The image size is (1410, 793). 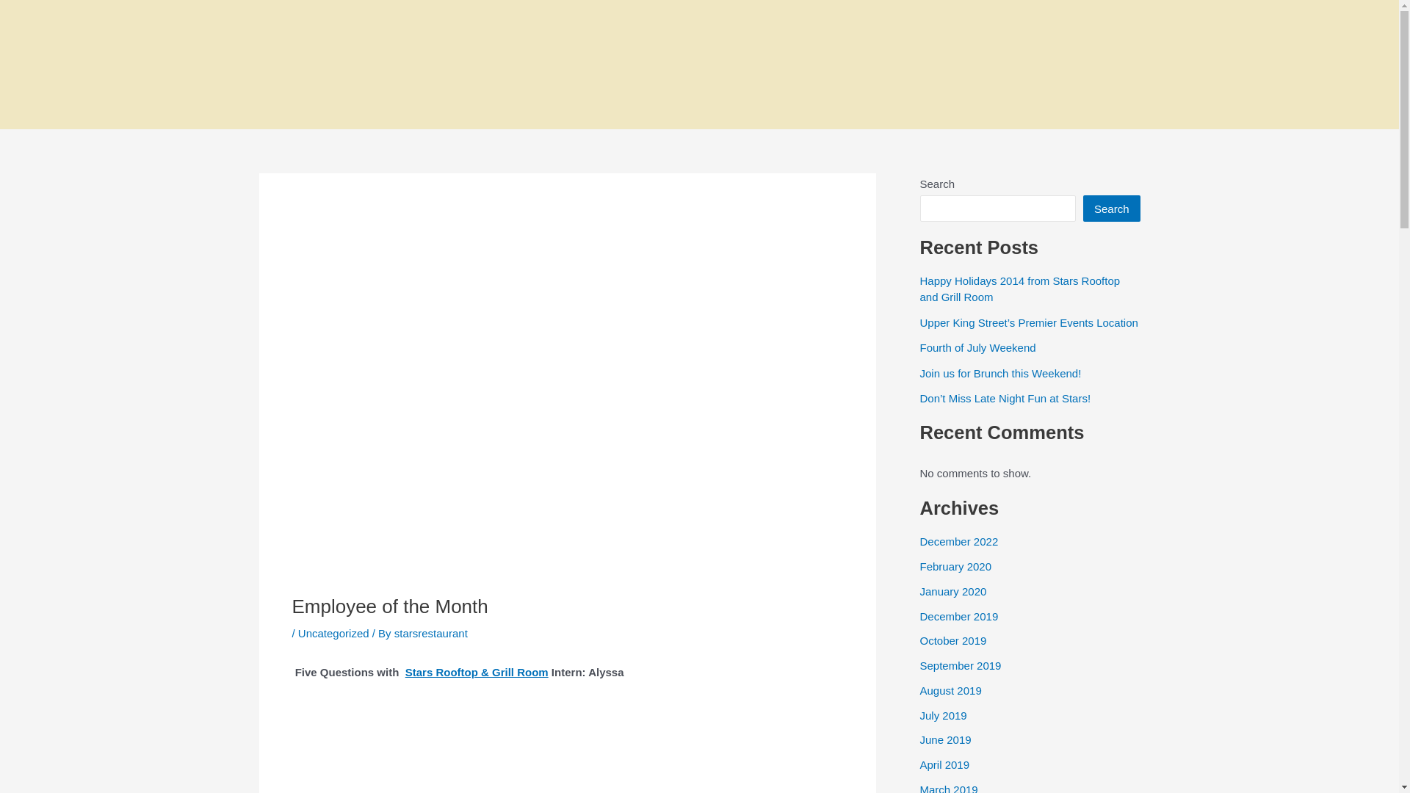 I want to click on Uncategorized, so click(x=333, y=633).